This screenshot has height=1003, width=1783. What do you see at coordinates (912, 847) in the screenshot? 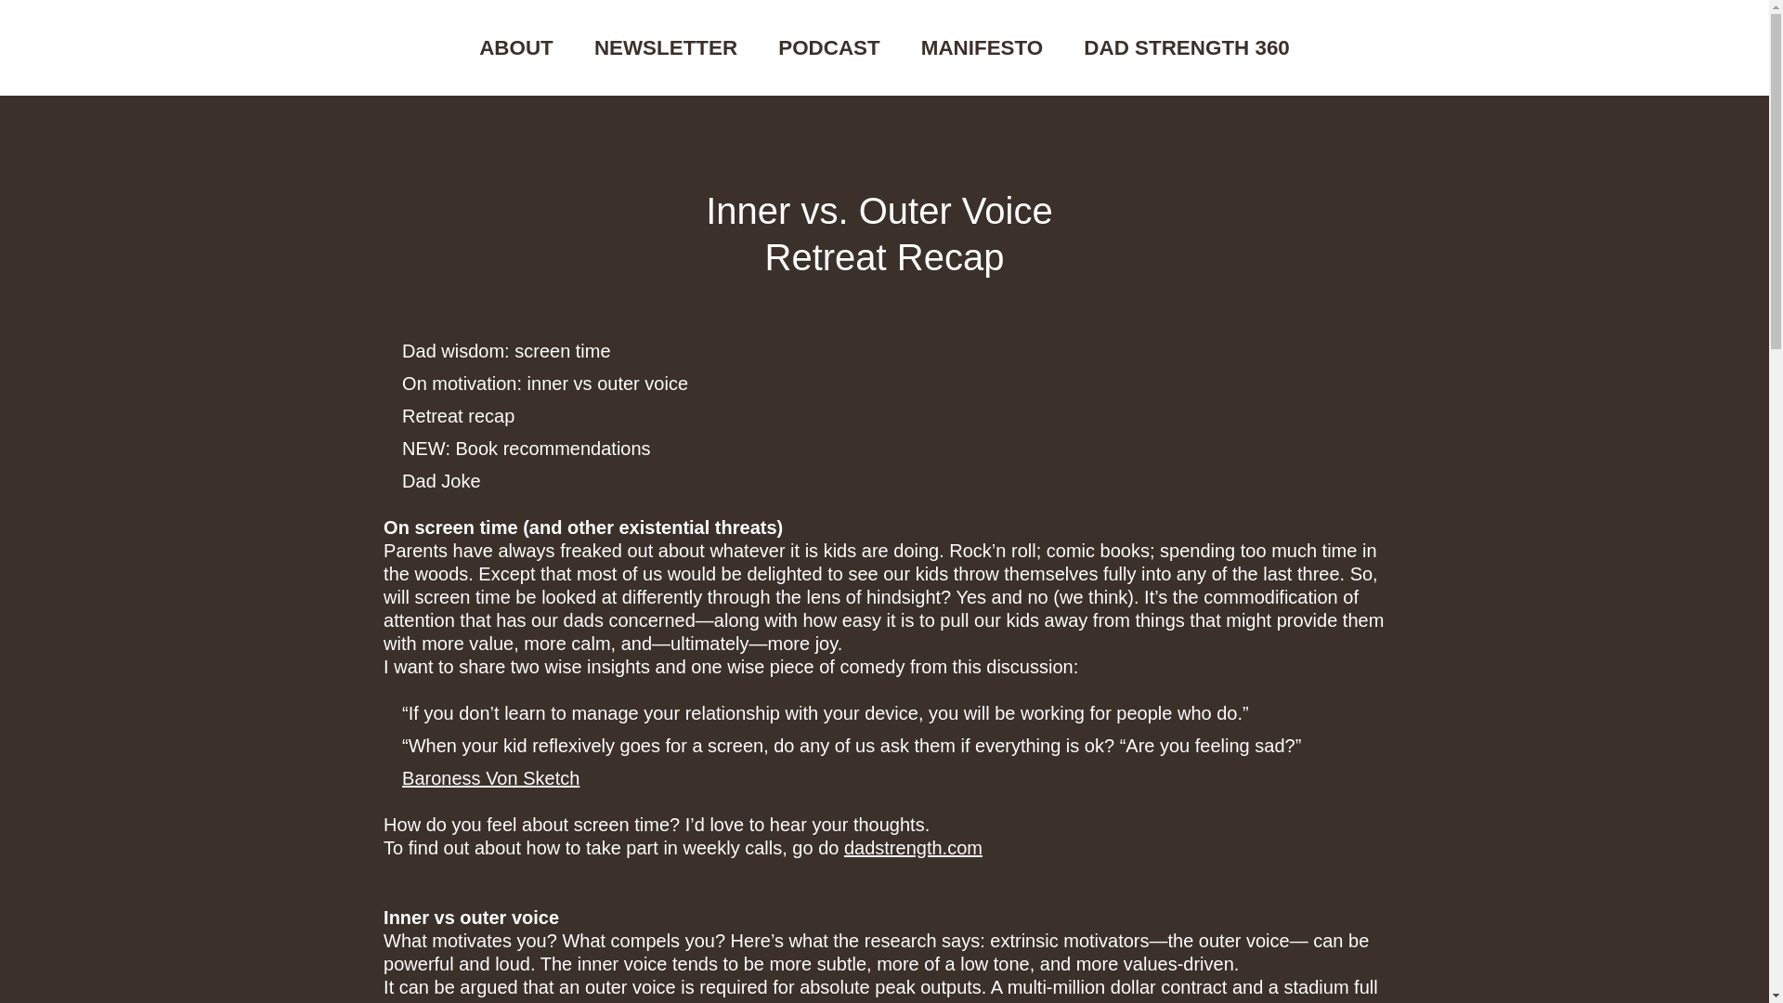
I see `dadstrength.com` at bounding box center [912, 847].